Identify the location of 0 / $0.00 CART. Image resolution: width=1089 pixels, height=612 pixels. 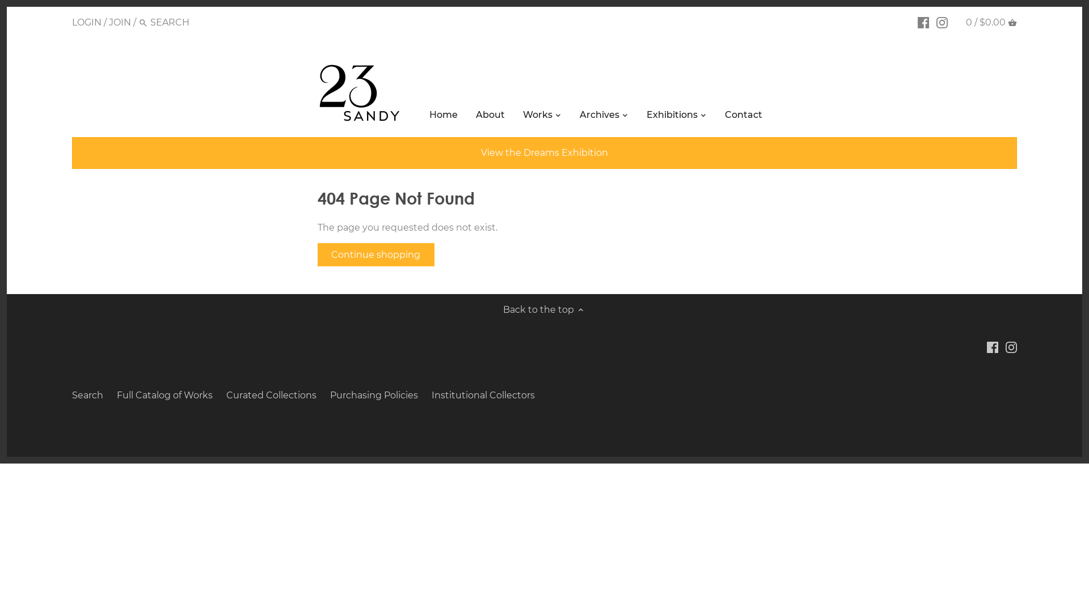
(991, 23).